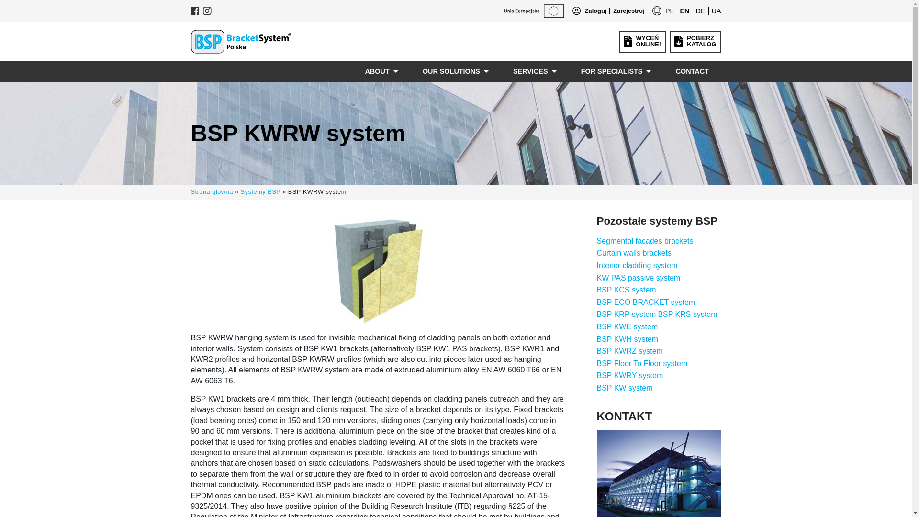 This screenshot has width=919, height=517. Describe the element at coordinates (695, 41) in the screenshot. I see `PL` at that location.